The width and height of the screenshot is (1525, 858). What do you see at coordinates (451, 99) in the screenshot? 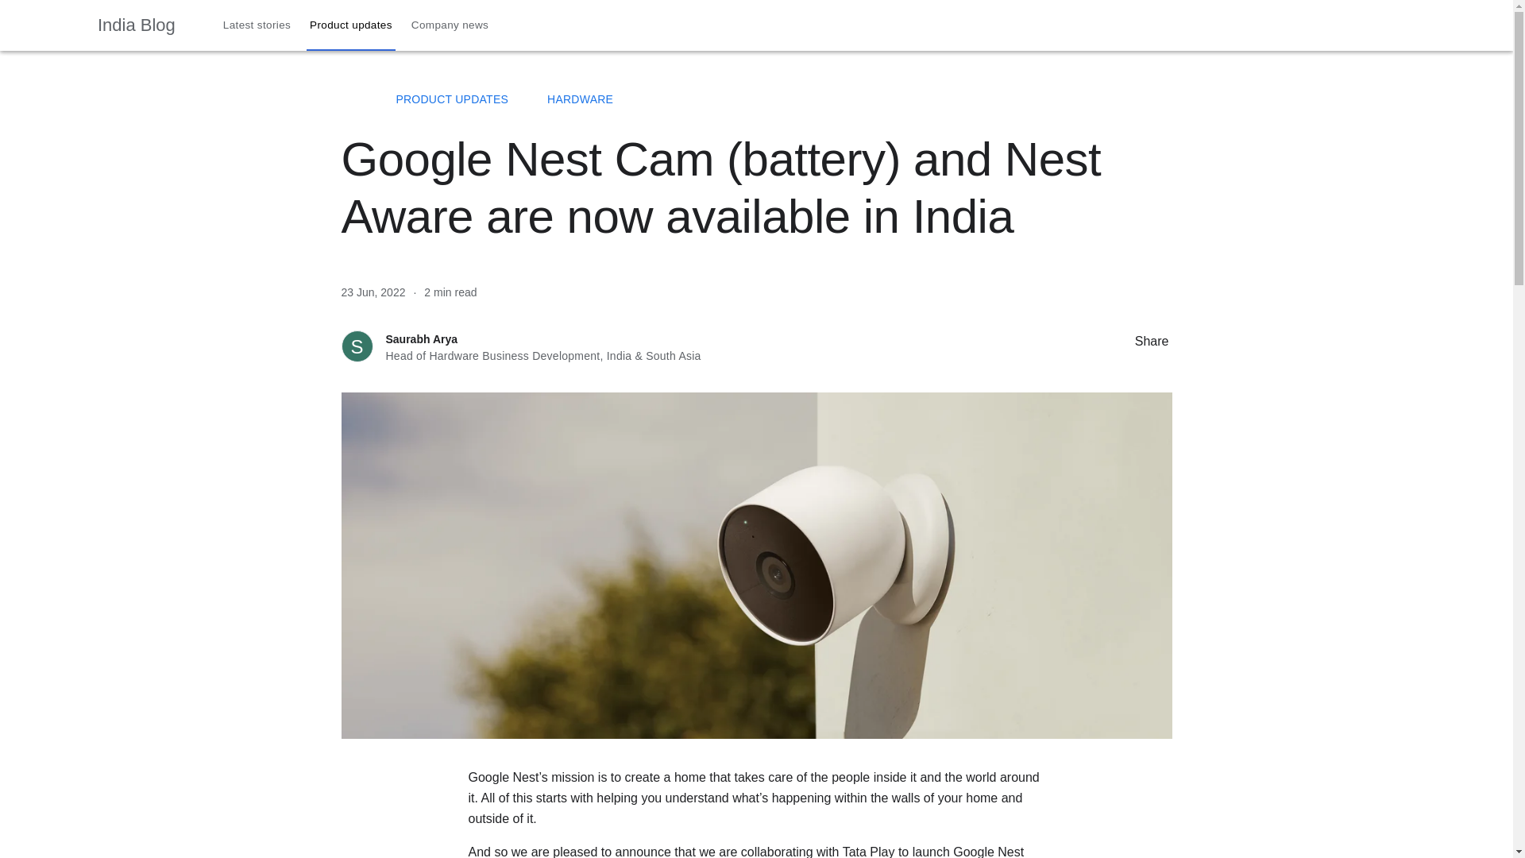
I see `PRODUCT UPDATES` at bounding box center [451, 99].